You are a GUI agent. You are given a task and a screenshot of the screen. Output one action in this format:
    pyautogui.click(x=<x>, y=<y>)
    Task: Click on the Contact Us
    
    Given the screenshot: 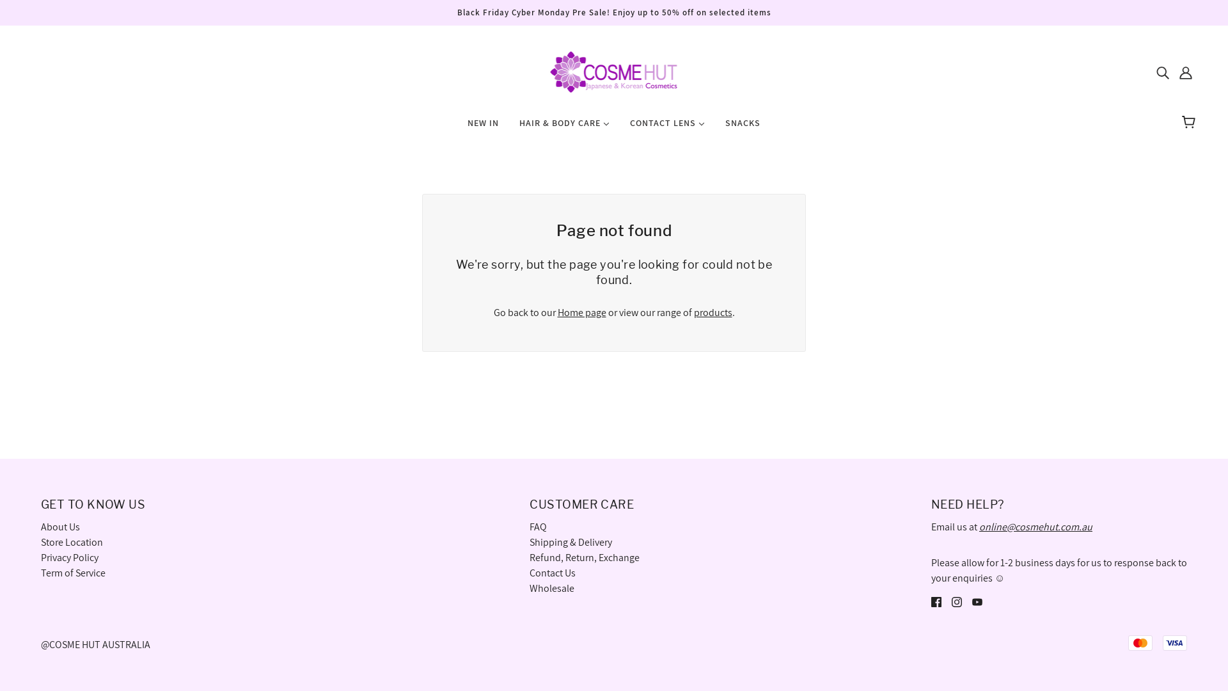 What is the action you would take?
    pyautogui.click(x=553, y=573)
    